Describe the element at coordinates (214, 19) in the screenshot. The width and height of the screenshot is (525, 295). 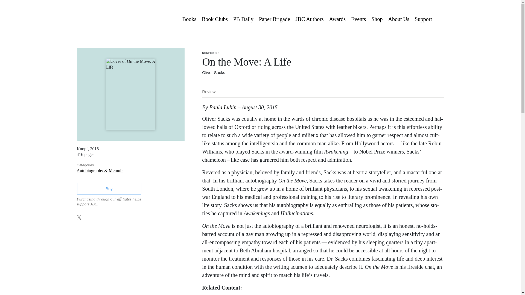
I see `Book Clubs` at that location.